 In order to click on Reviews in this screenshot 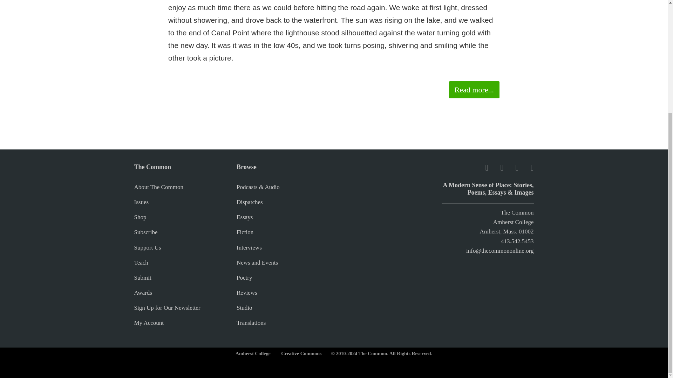, I will do `click(247, 293)`.